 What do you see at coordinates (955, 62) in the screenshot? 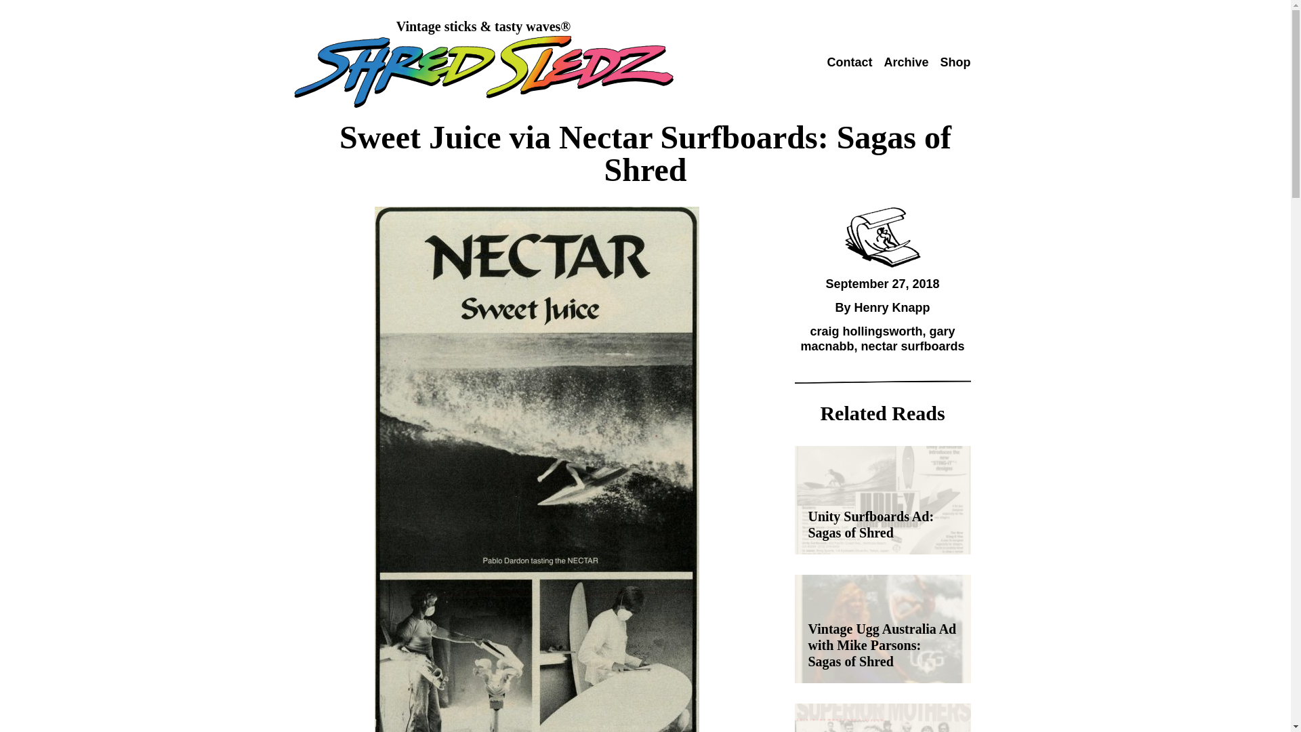
I see `Shop` at bounding box center [955, 62].